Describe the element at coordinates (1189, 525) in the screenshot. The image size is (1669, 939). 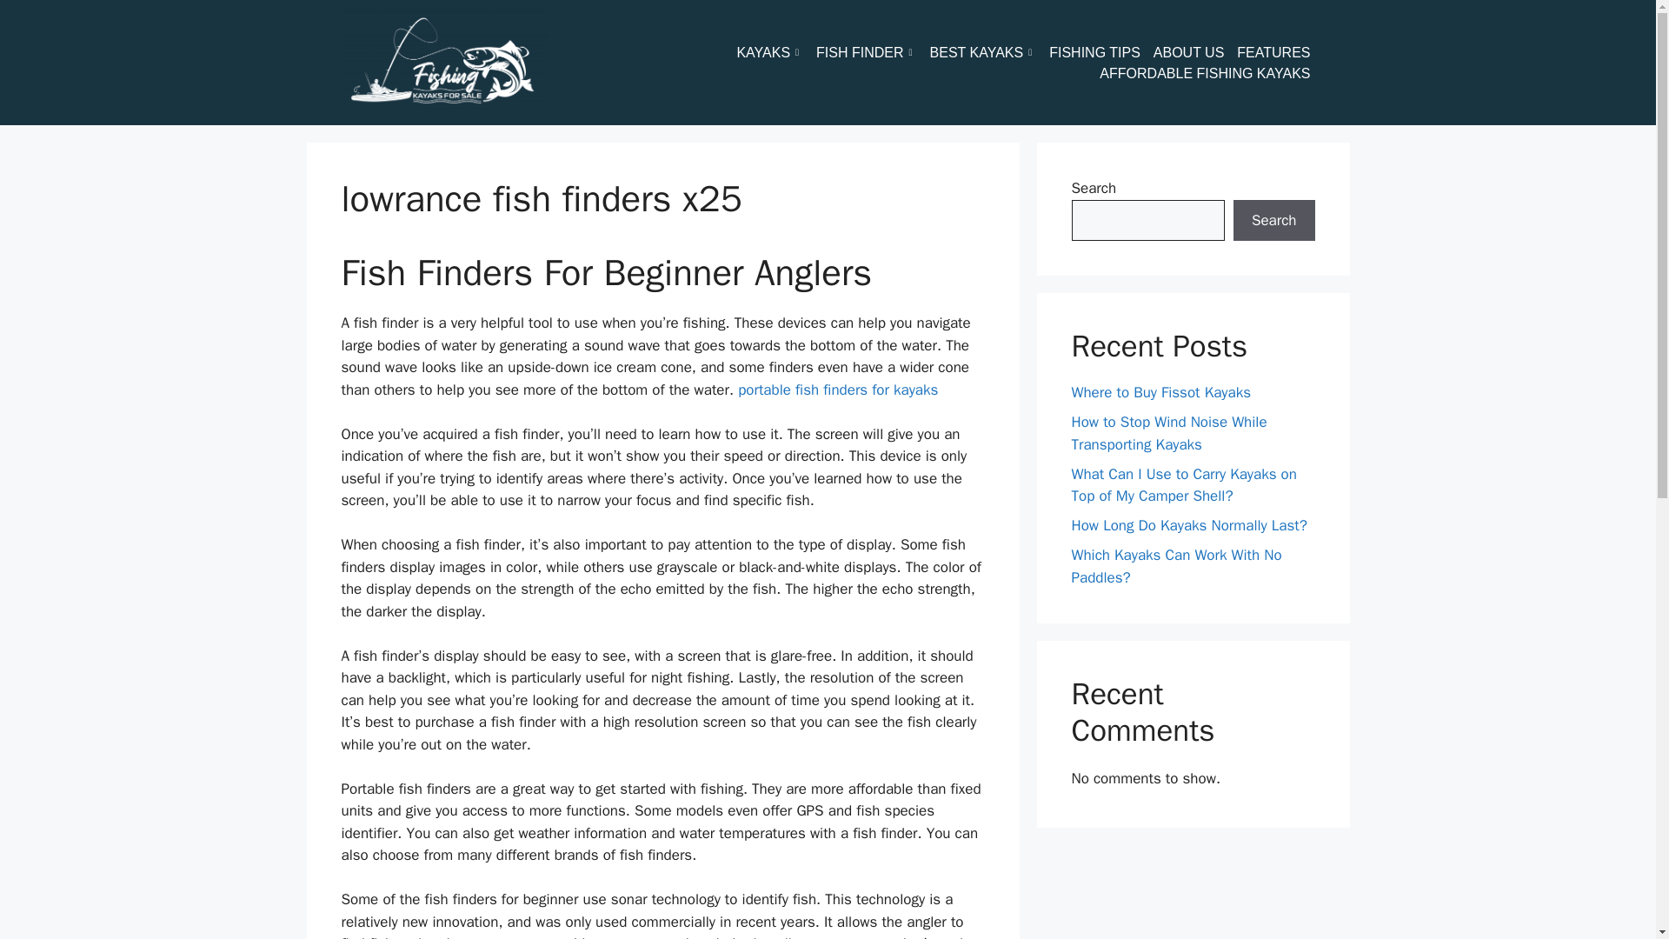
I see `How Long Do Kayaks Normally Last?` at that location.